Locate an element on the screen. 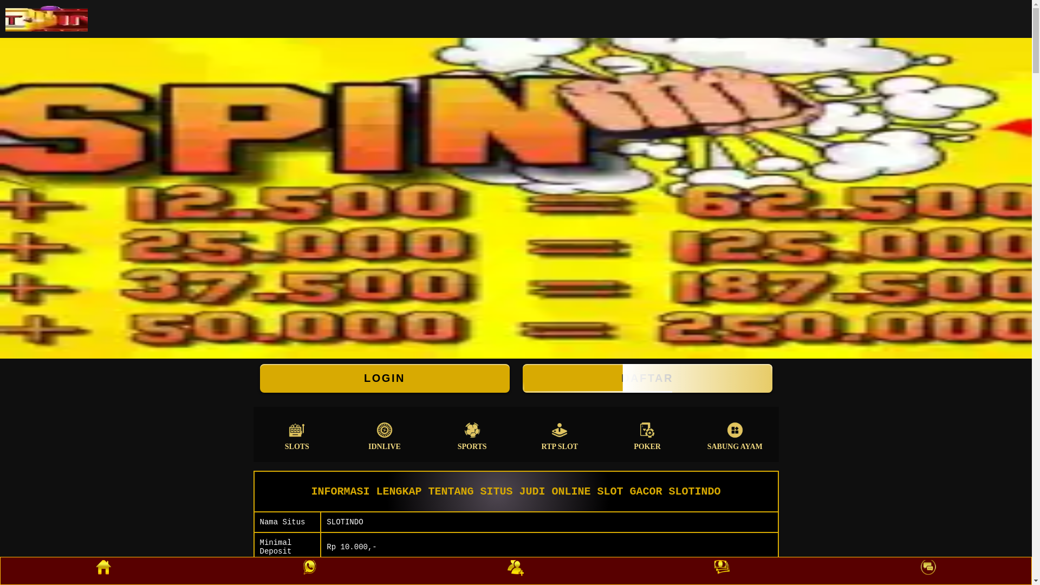  SLOTS is located at coordinates (297, 434).